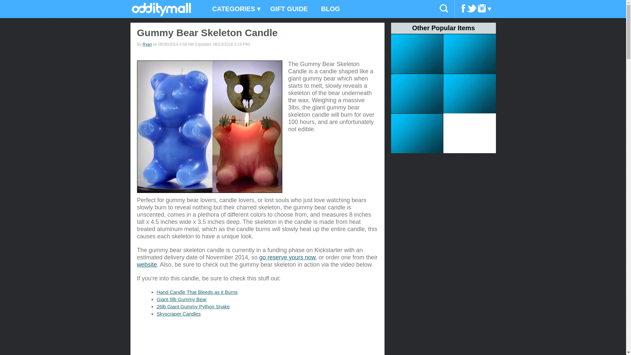  I want to click on Skyscraper Candles, so click(178, 314).